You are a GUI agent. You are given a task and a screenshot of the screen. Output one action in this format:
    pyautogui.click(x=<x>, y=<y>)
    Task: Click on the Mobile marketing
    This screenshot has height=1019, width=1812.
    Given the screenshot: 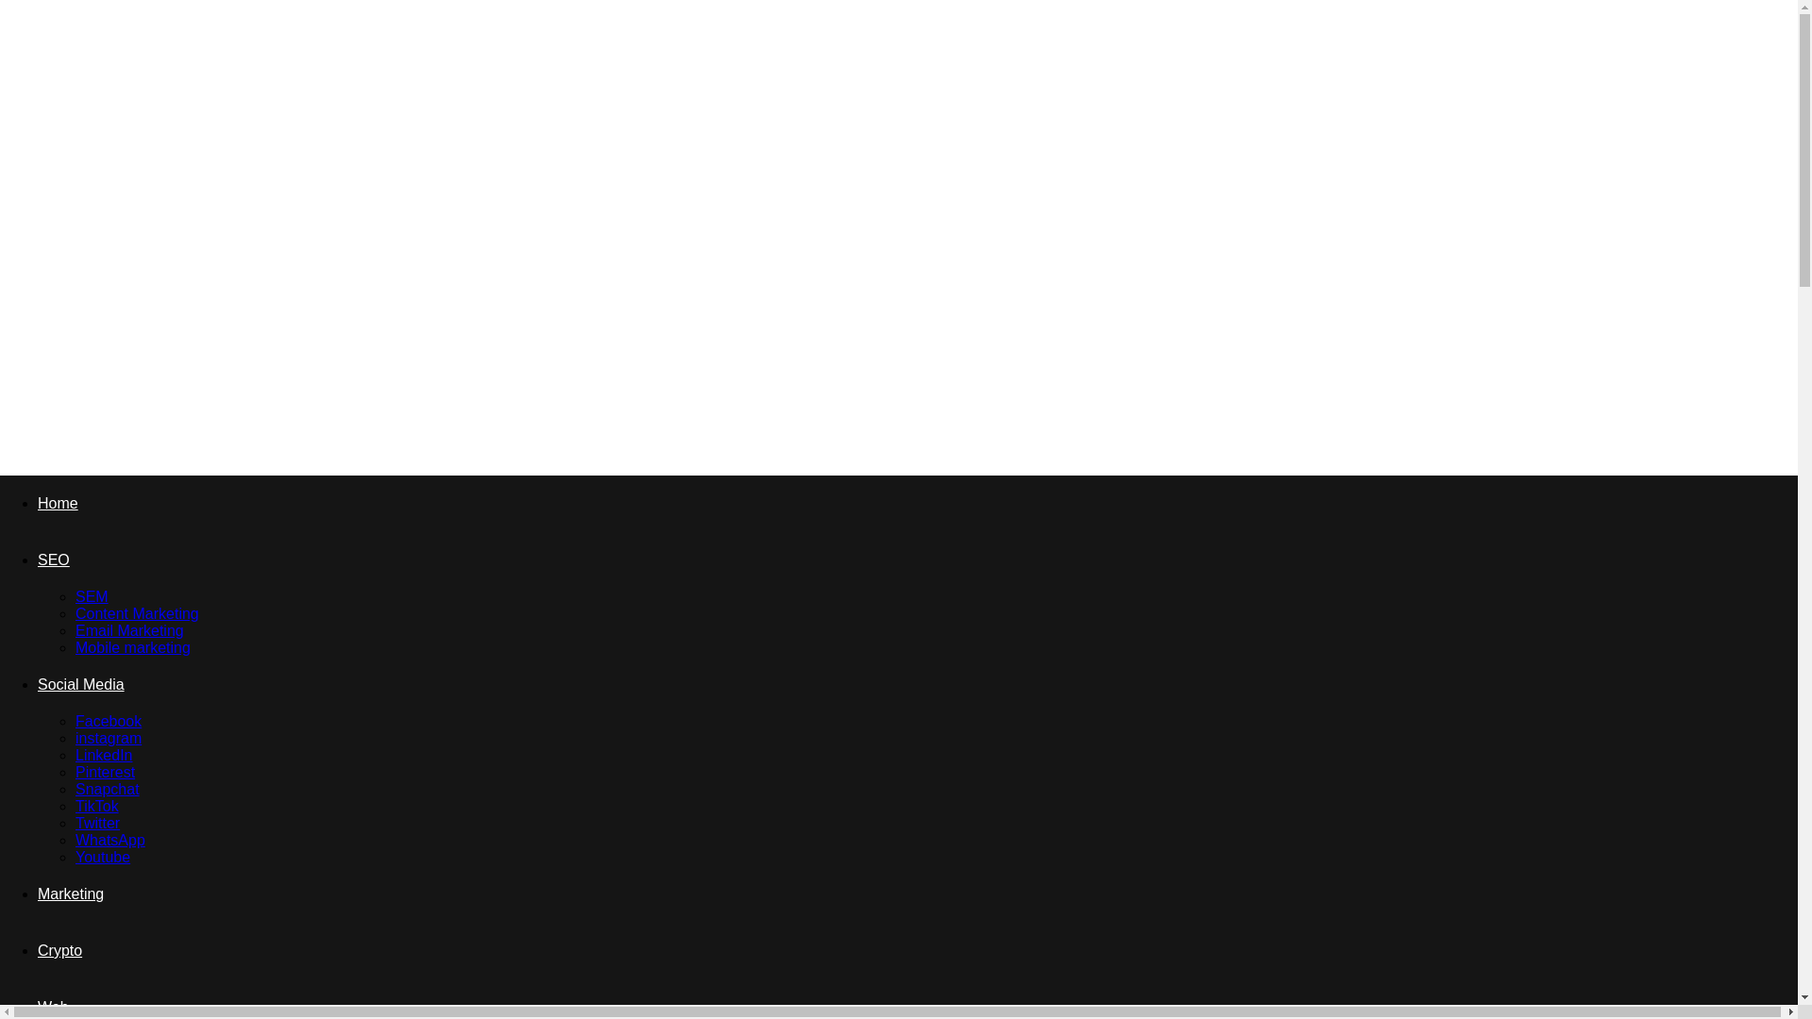 What is the action you would take?
    pyautogui.click(x=132, y=647)
    